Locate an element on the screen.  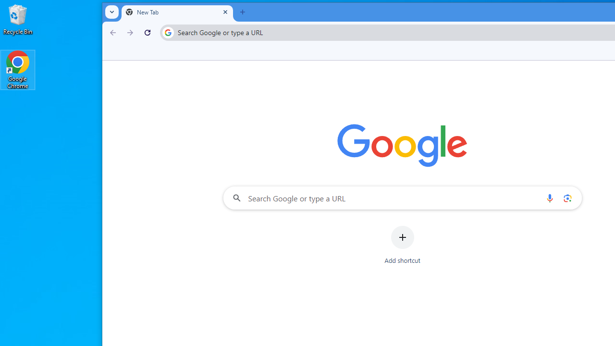
Google Chrome is located at coordinates (18, 69).